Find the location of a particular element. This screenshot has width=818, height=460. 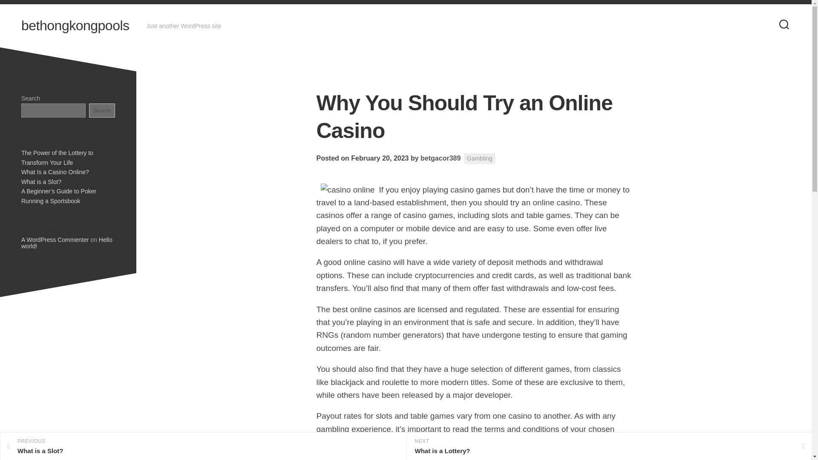

A WordPress Commenter is located at coordinates (55, 239).